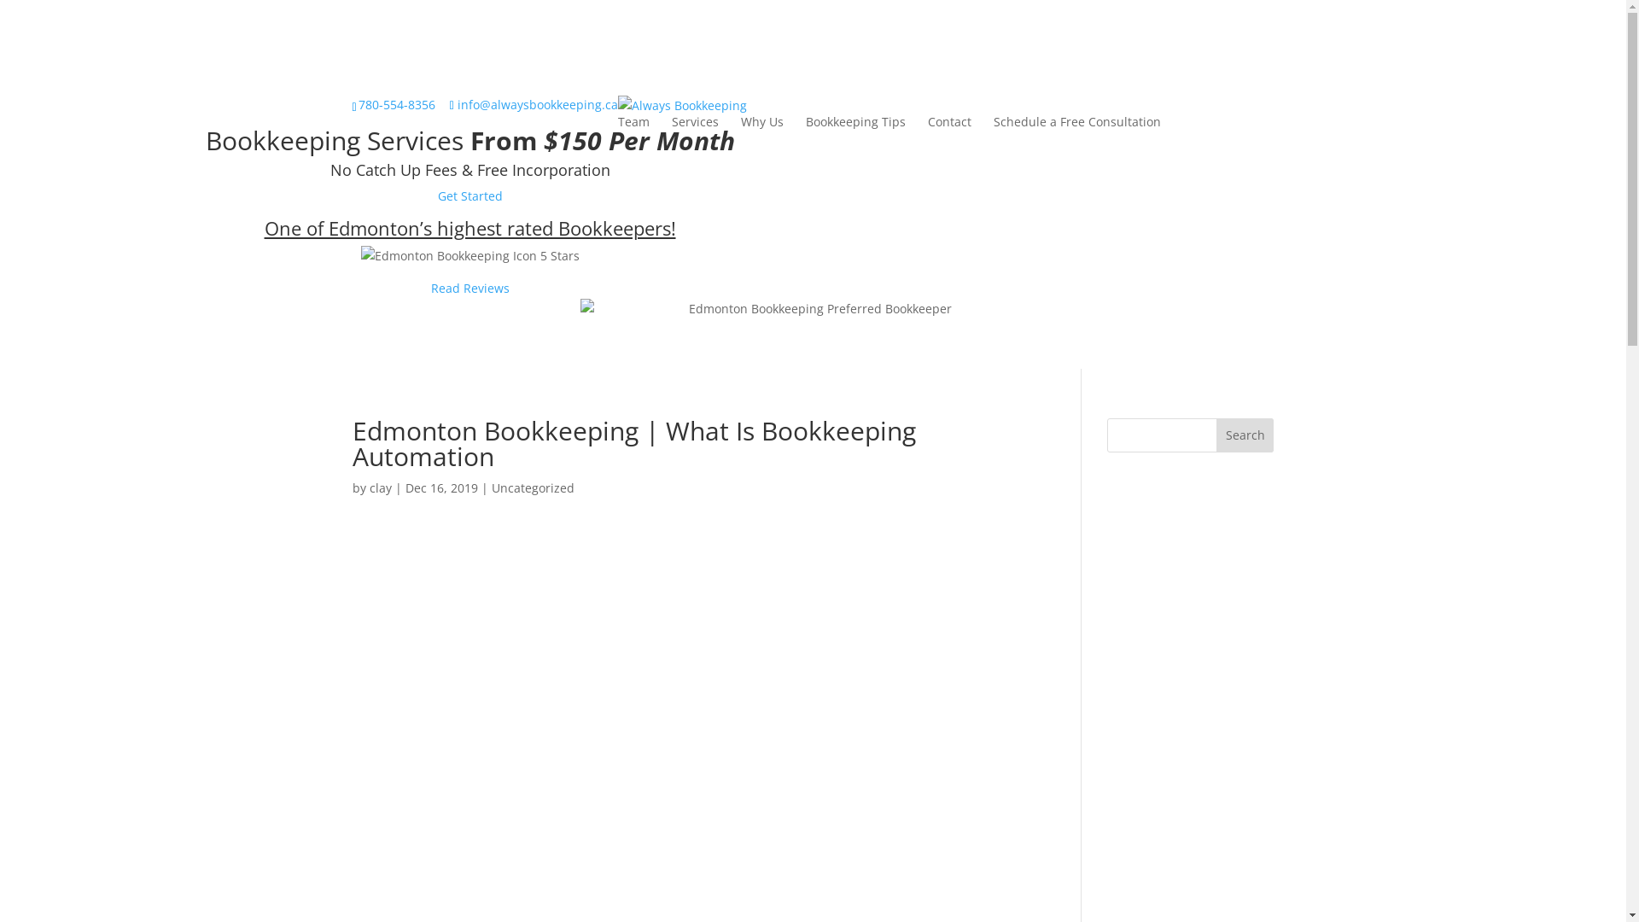 This screenshot has width=1639, height=922. What do you see at coordinates (1077, 122) in the screenshot?
I see `Schedule a Free Consultation` at bounding box center [1077, 122].